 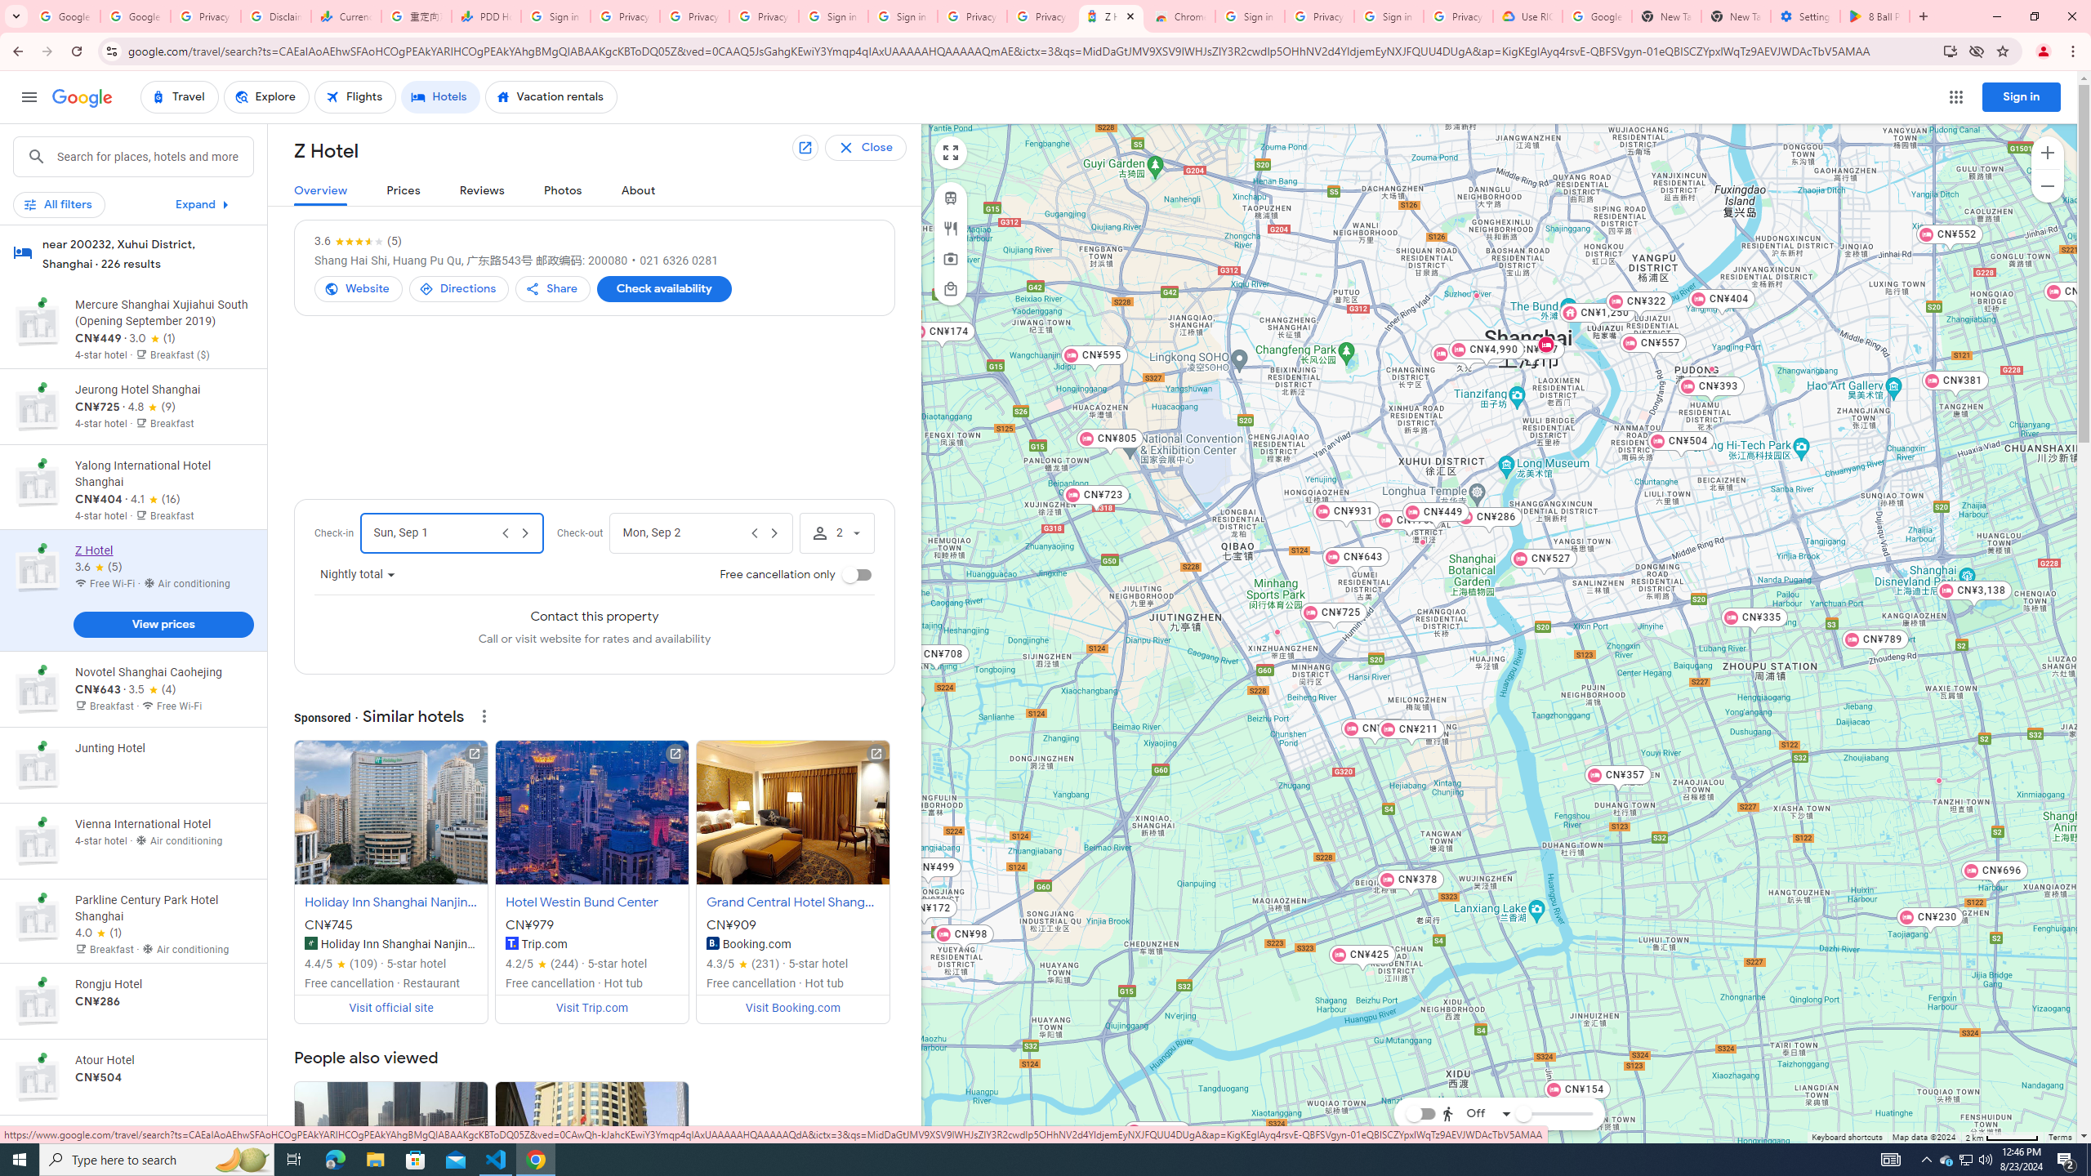 I want to click on View prices for Z Hotel, so click(x=163, y=627).